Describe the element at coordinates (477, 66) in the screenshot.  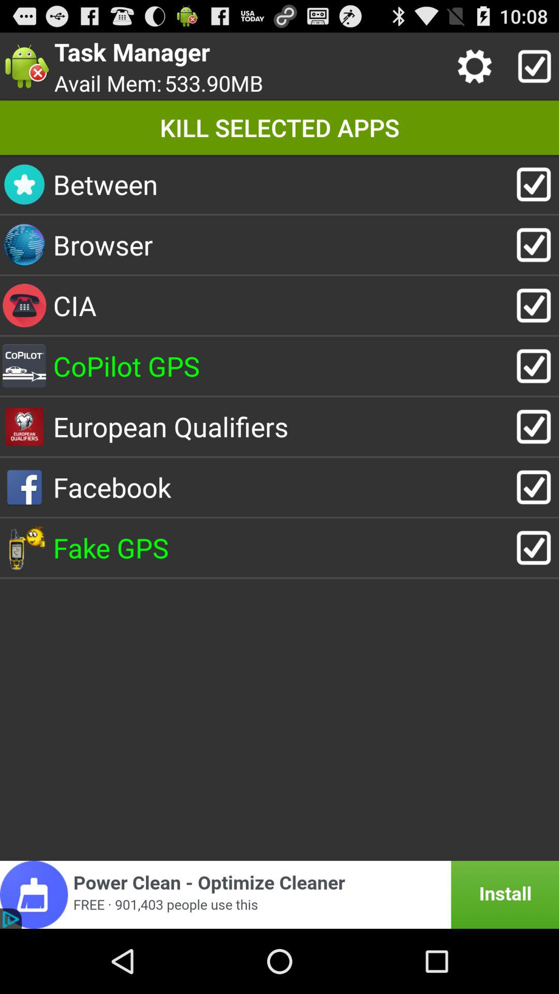
I see `settings icon` at that location.